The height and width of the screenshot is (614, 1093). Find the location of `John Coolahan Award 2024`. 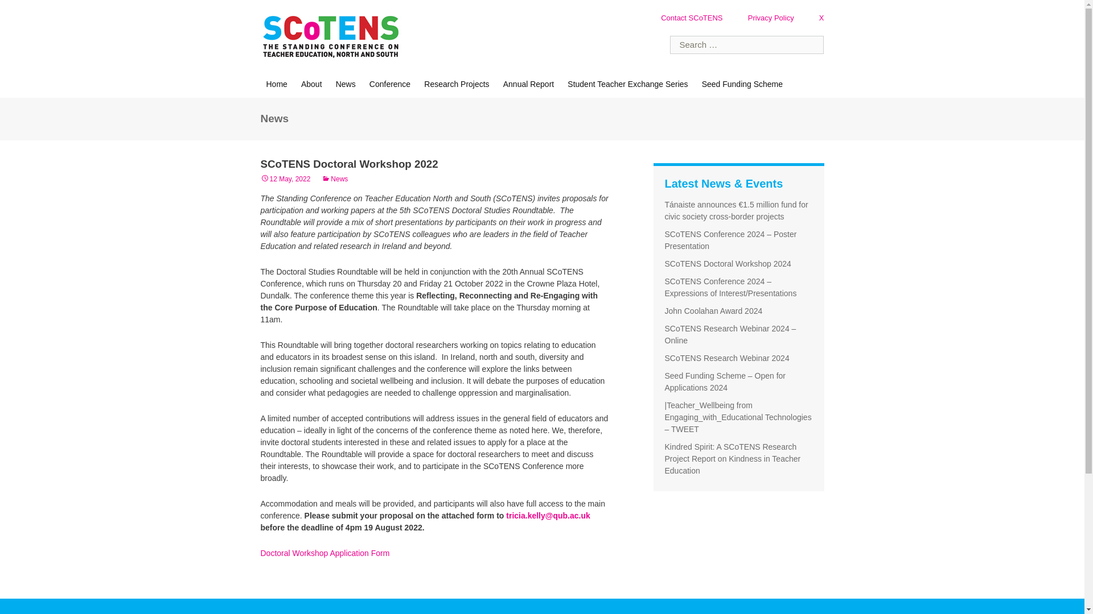

John Coolahan Award 2024 is located at coordinates (714, 310).